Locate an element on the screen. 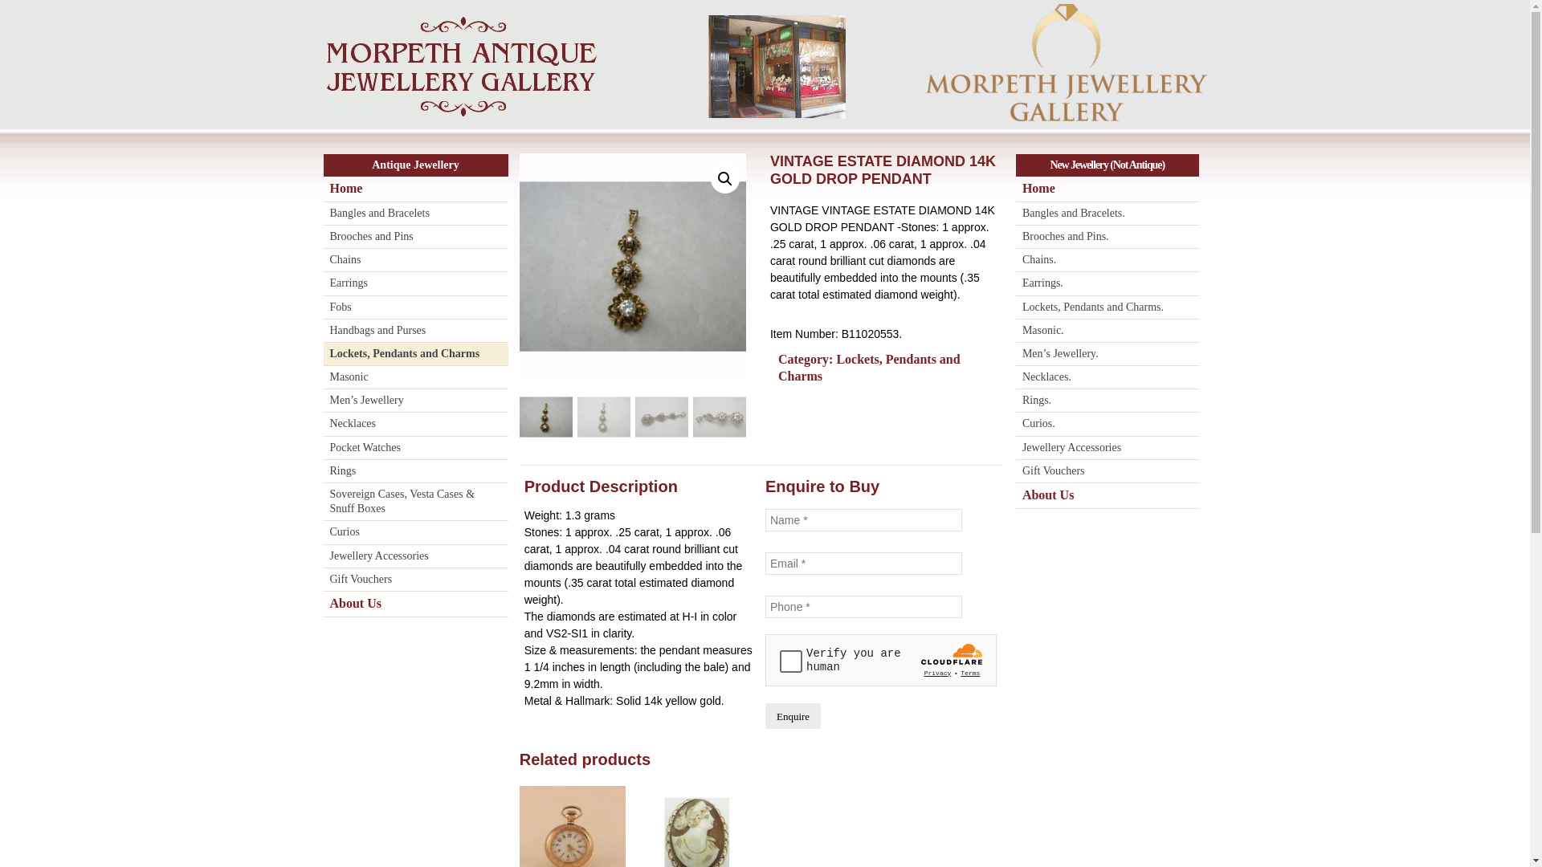 The image size is (1542, 867). About Us is located at coordinates (415, 604).